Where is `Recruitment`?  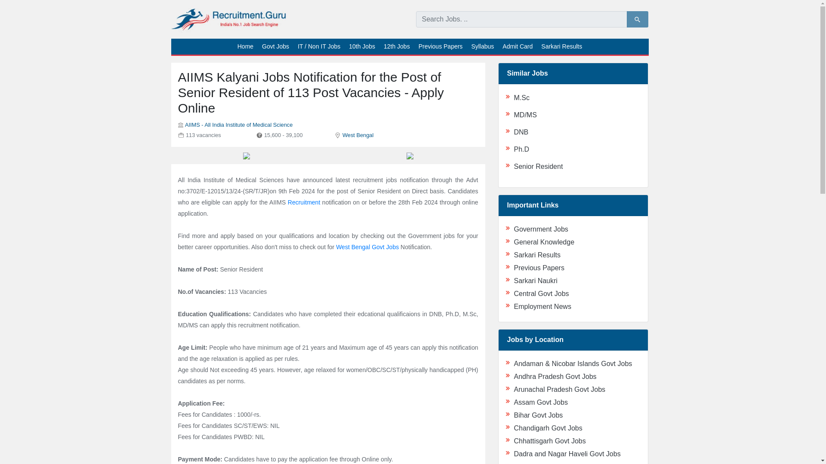
Recruitment is located at coordinates (304, 202).